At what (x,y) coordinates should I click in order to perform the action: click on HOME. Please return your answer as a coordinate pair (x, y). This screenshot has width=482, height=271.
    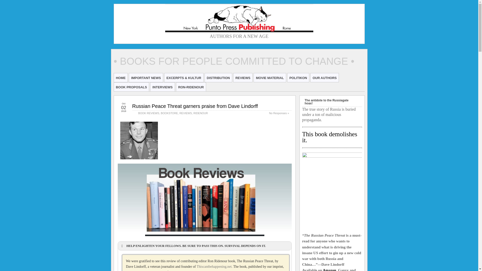
    Looking at the image, I should click on (120, 78).